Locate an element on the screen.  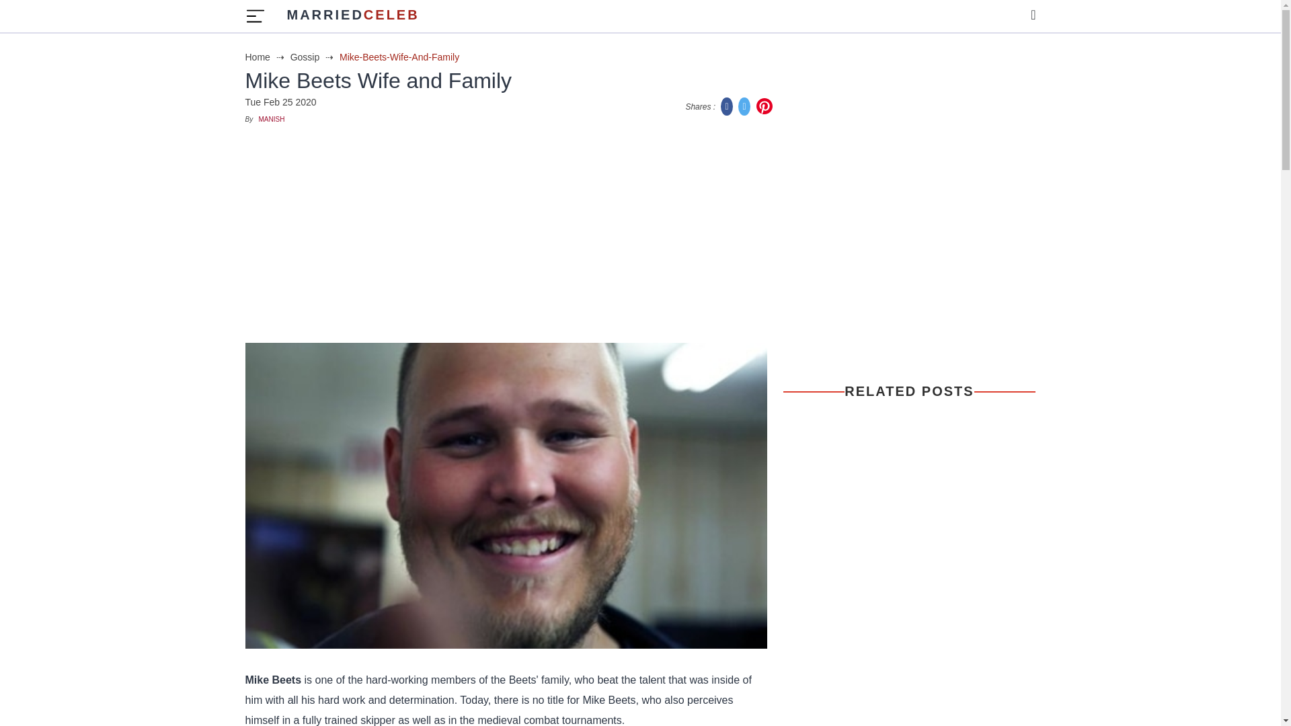
Facebook is located at coordinates (728, 106).